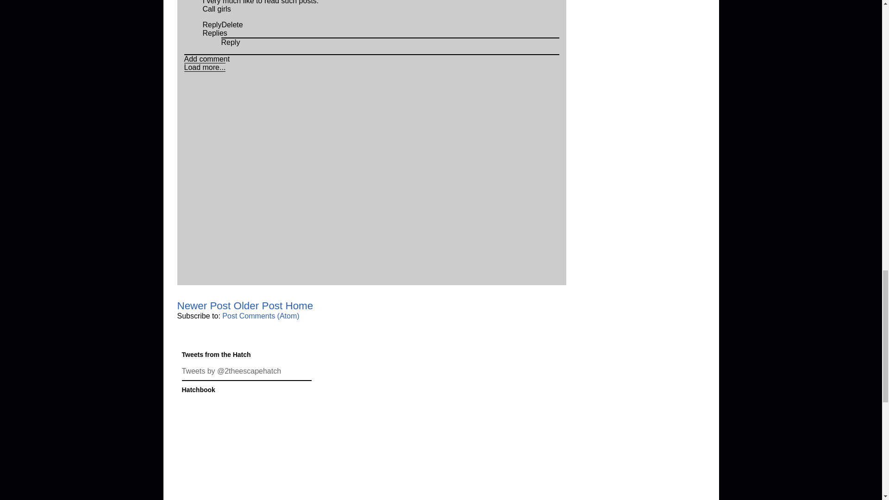 This screenshot has height=500, width=889. What do you see at coordinates (231, 43) in the screenshot?
I see `Reply` at bounding box center [231, 43].